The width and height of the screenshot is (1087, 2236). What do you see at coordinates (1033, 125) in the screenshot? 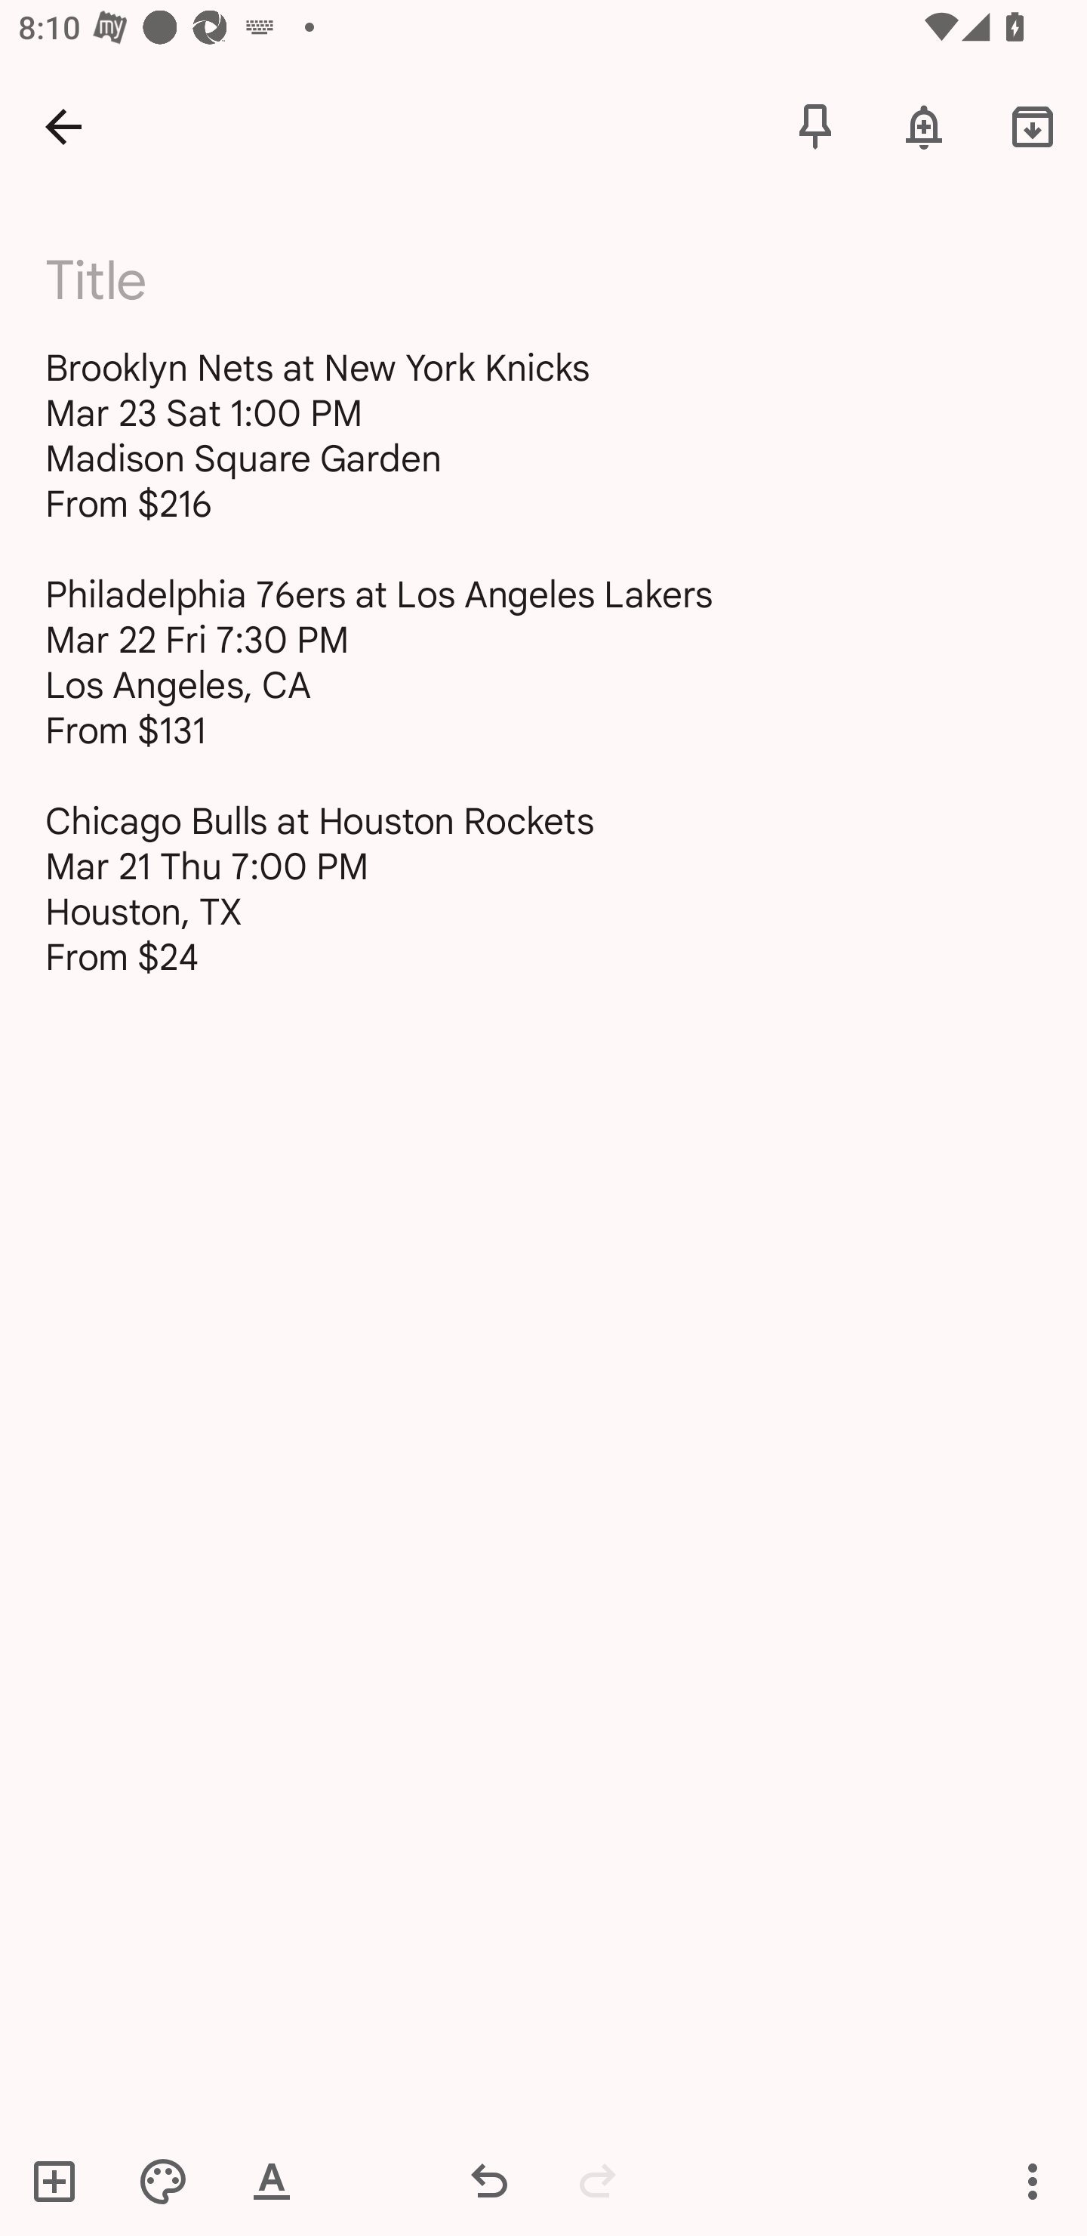
I see `Archive` at bounding box center [1033, 125].